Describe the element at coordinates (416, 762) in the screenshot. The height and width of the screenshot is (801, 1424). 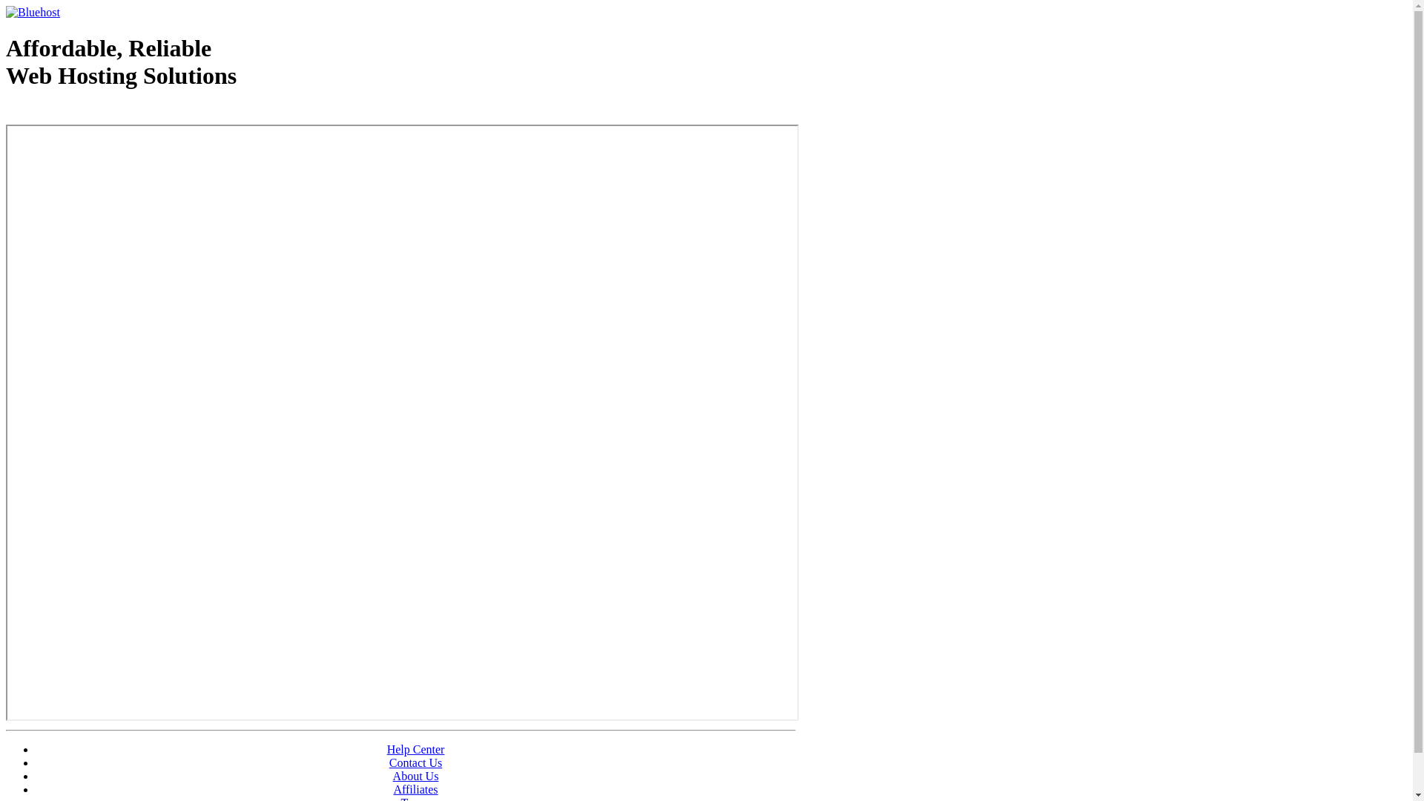
I see `Contact Us` at that location.